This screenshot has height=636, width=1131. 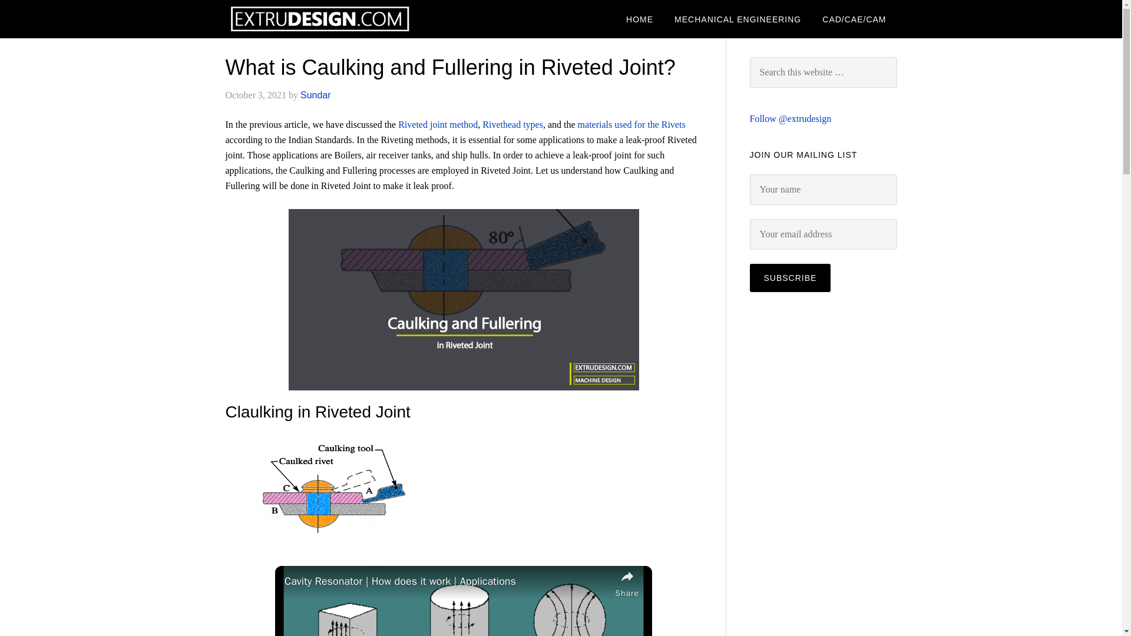 What do you see at coordinates (437, 125) in the screenshot?
I see `Riveted joint method` at bounding box center [437, 125].